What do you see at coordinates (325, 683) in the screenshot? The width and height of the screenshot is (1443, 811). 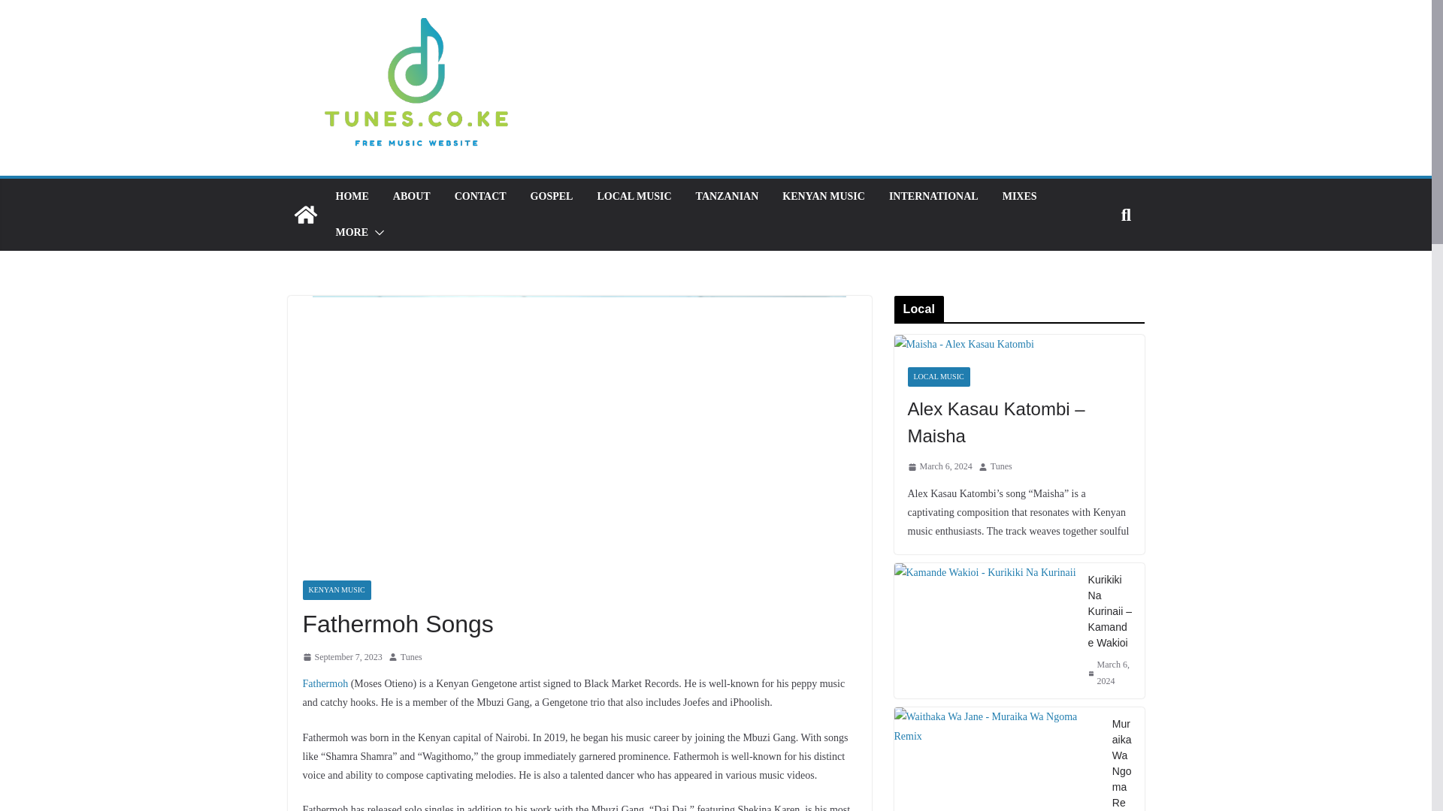 I see `Fathermoh` at bounding box center [325, 683].